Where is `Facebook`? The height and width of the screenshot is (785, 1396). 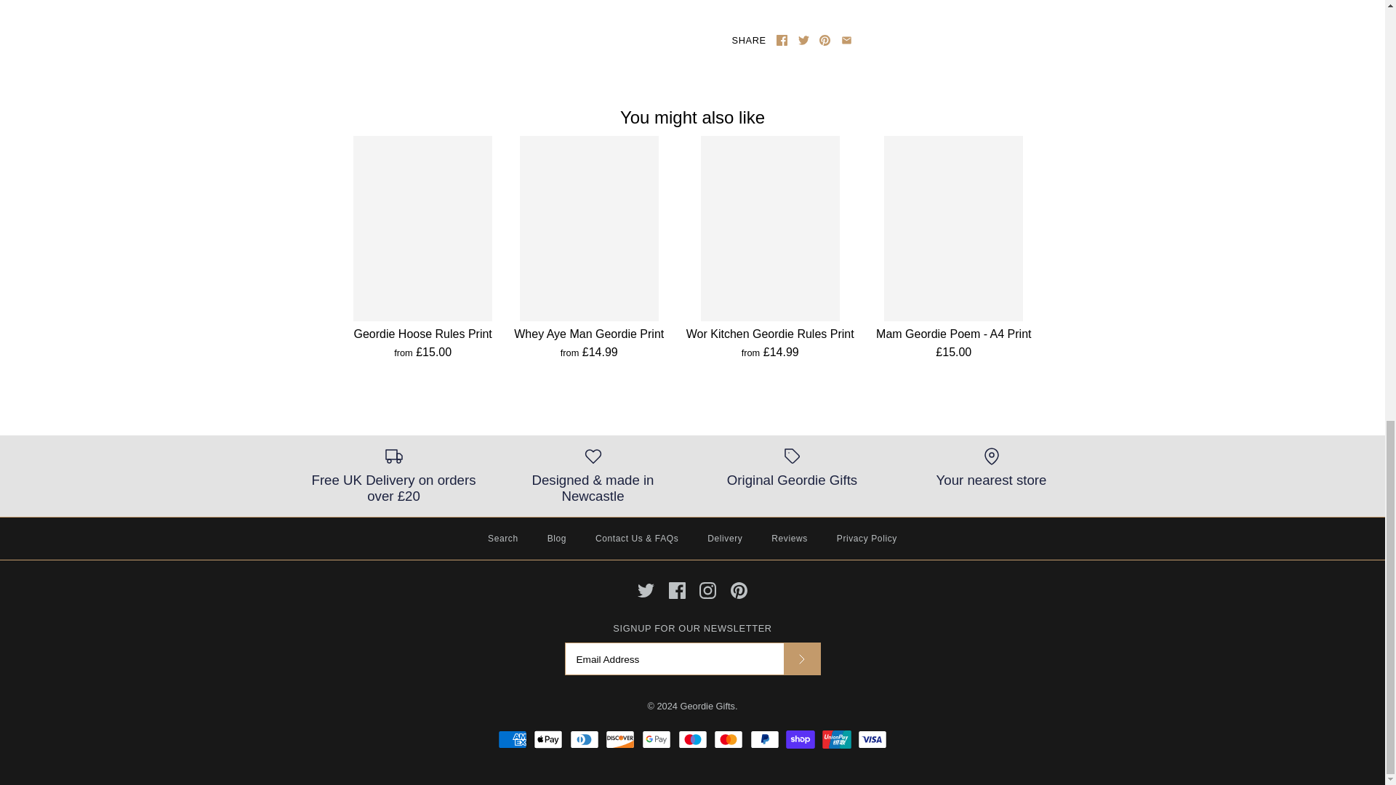 Facebook is located at coordinates (781, 39).